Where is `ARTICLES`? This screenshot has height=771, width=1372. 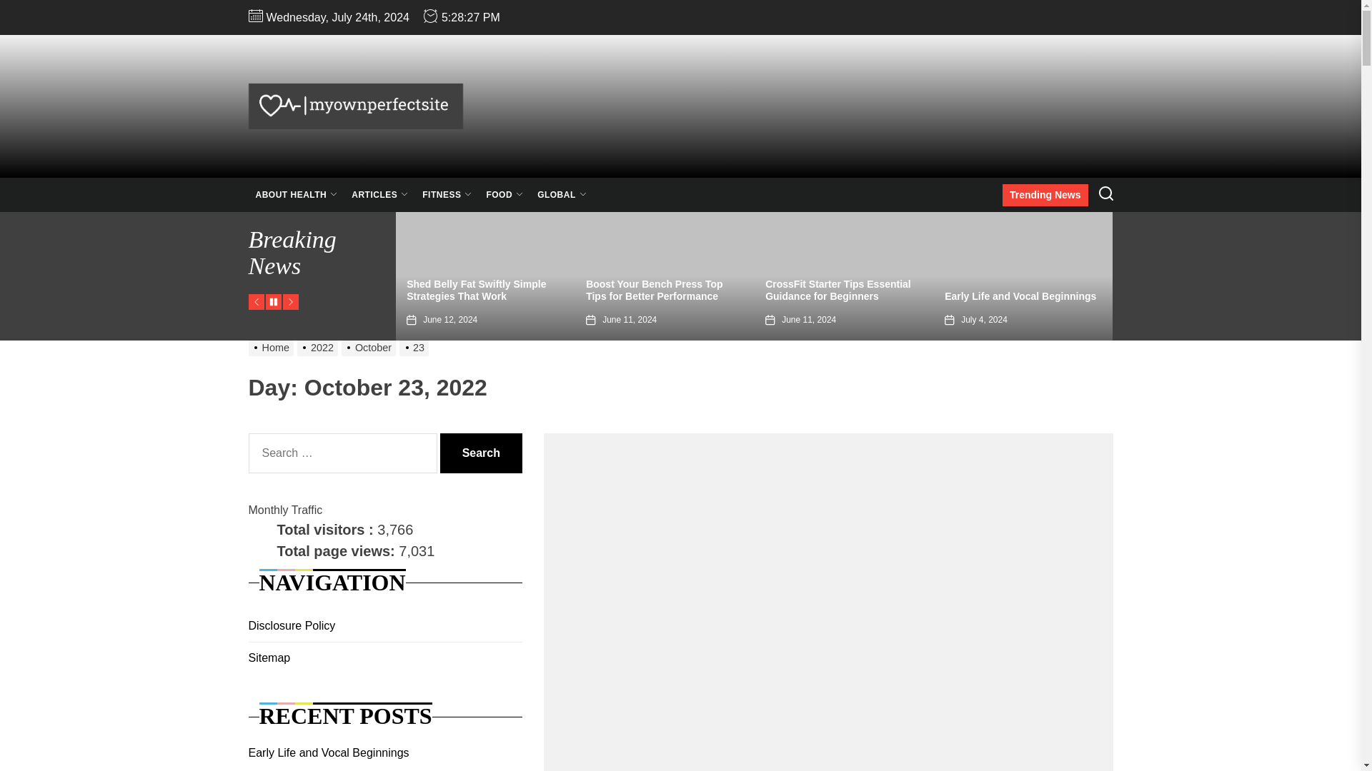
ARTICLES is located at coordinates (379, 195).